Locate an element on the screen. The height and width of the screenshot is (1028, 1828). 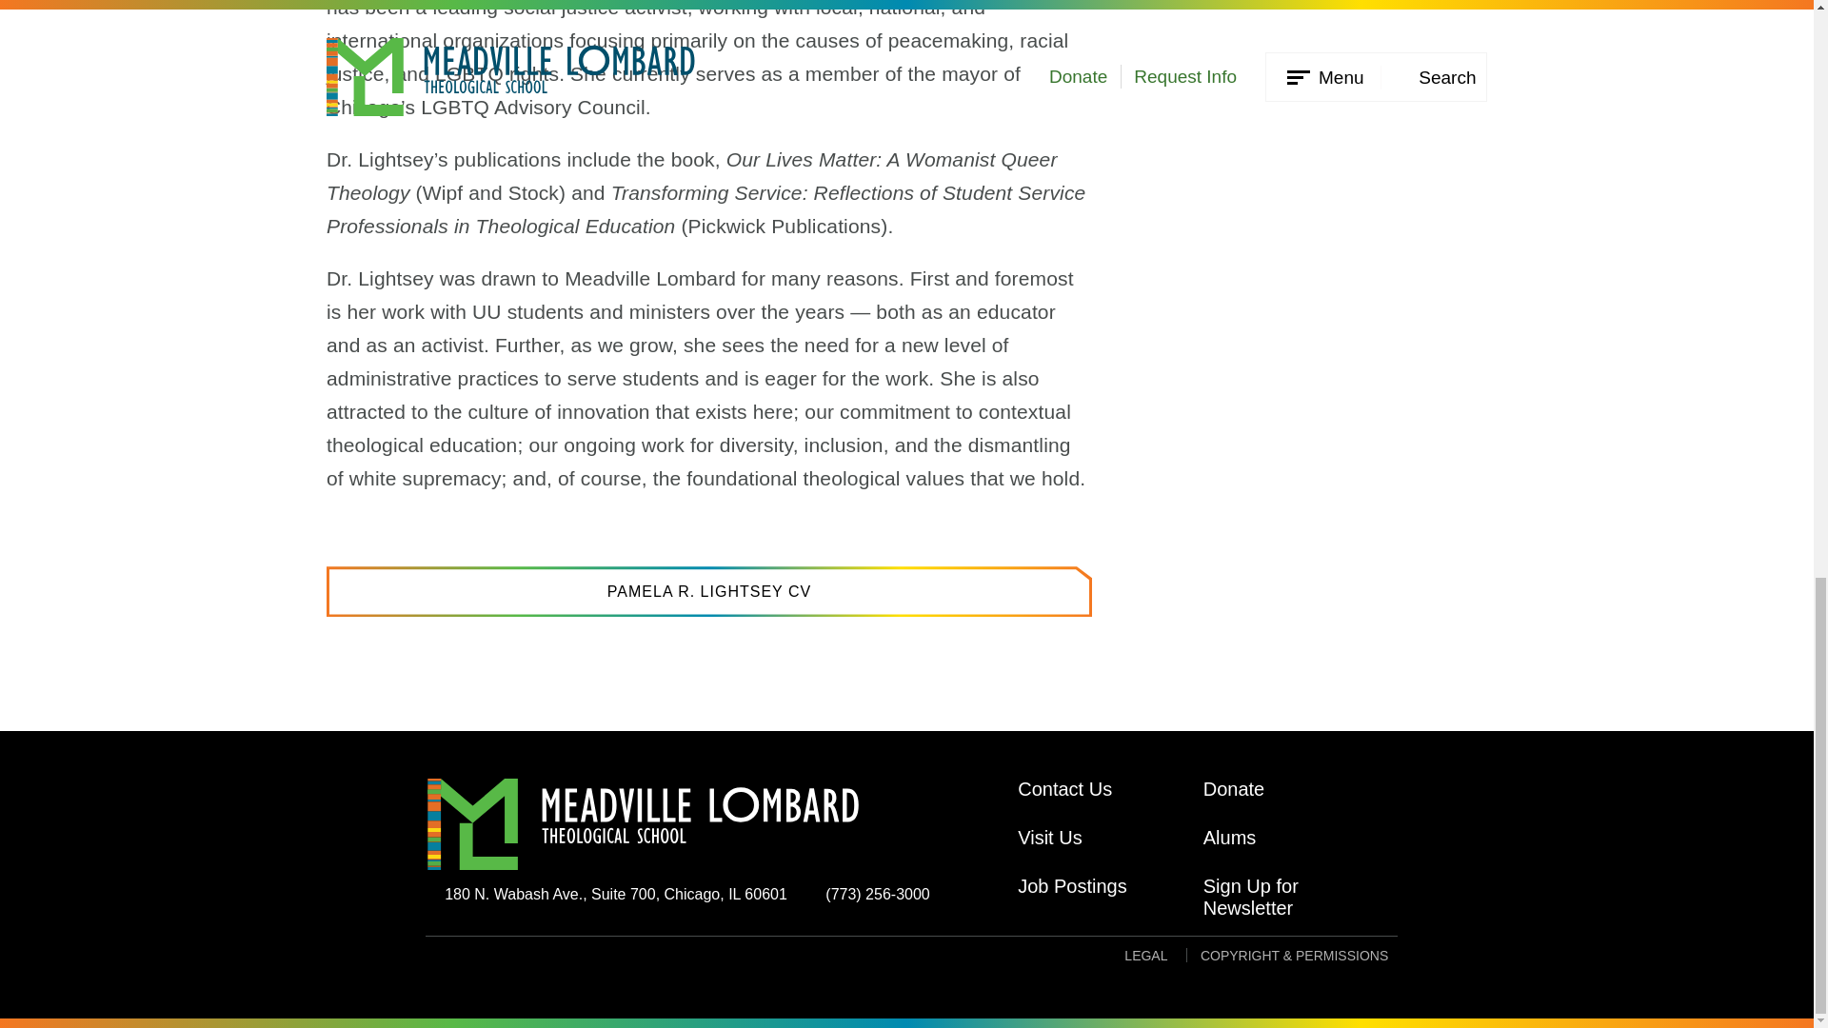
Donate is located at coordinates (1296, 802).